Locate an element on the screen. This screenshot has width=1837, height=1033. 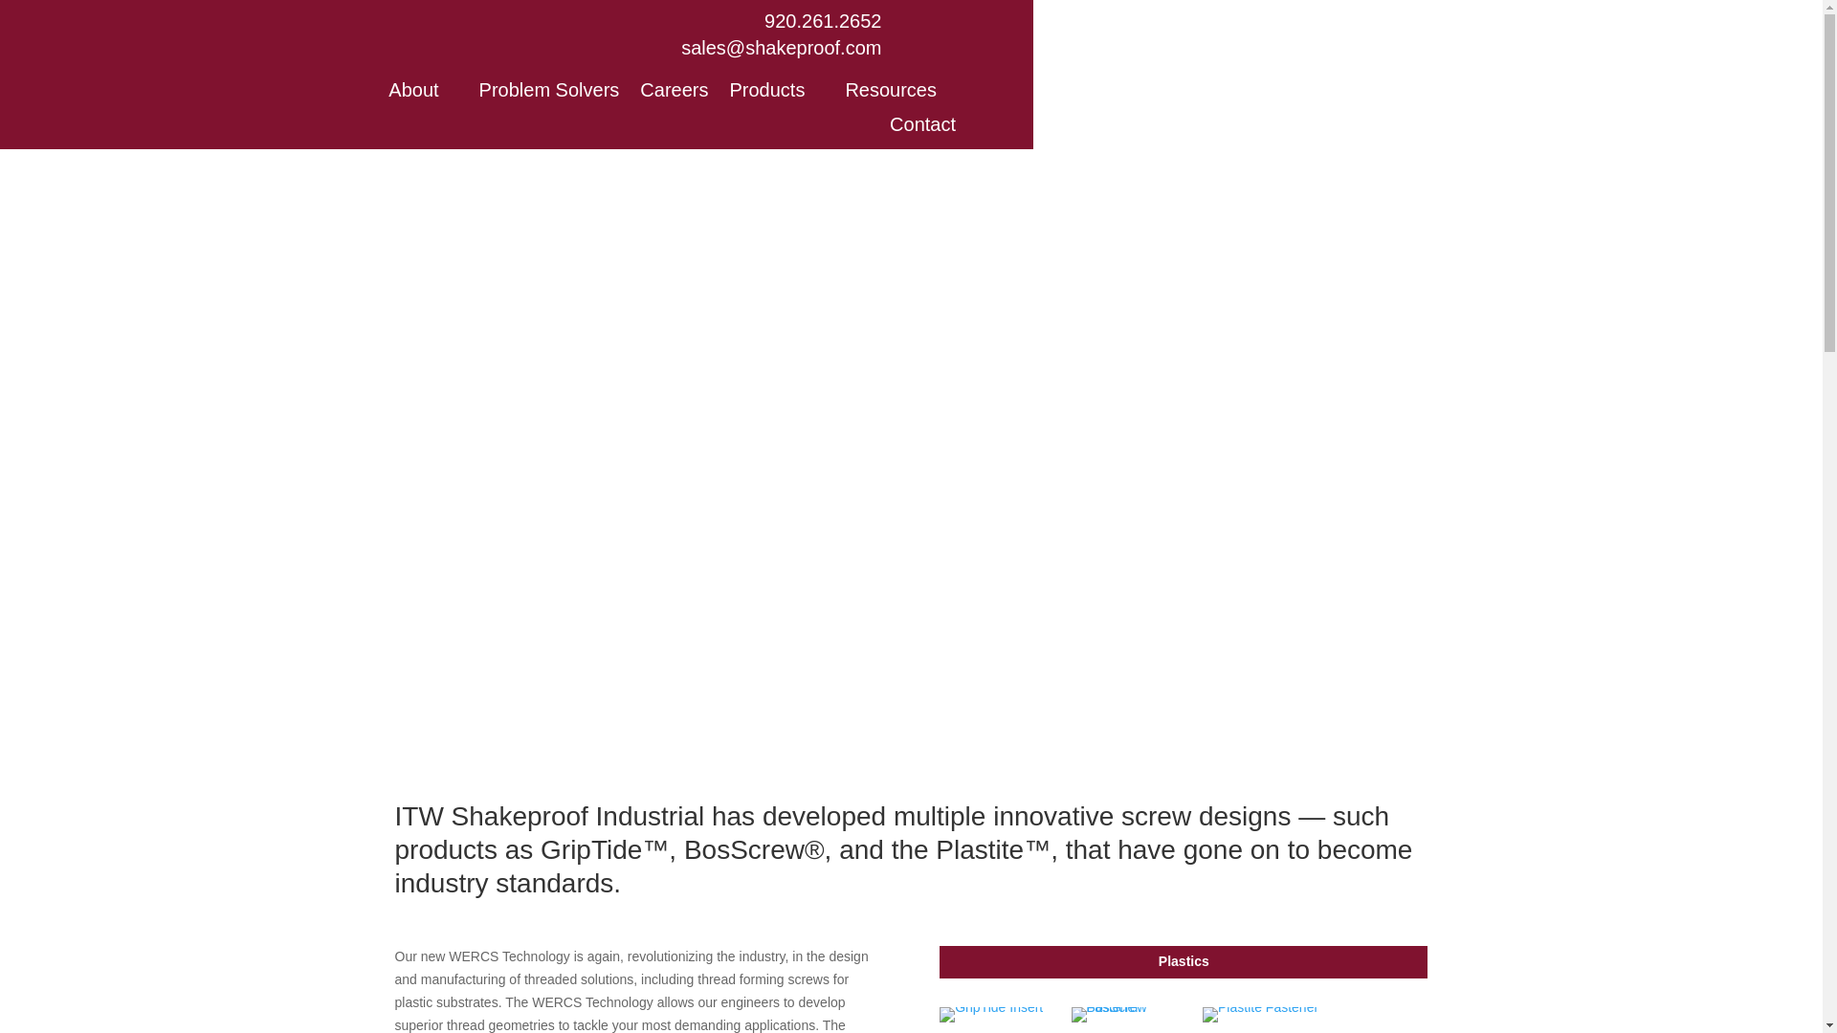
ITW Industrial Problem Solutions is located at coordinates (549, 95).